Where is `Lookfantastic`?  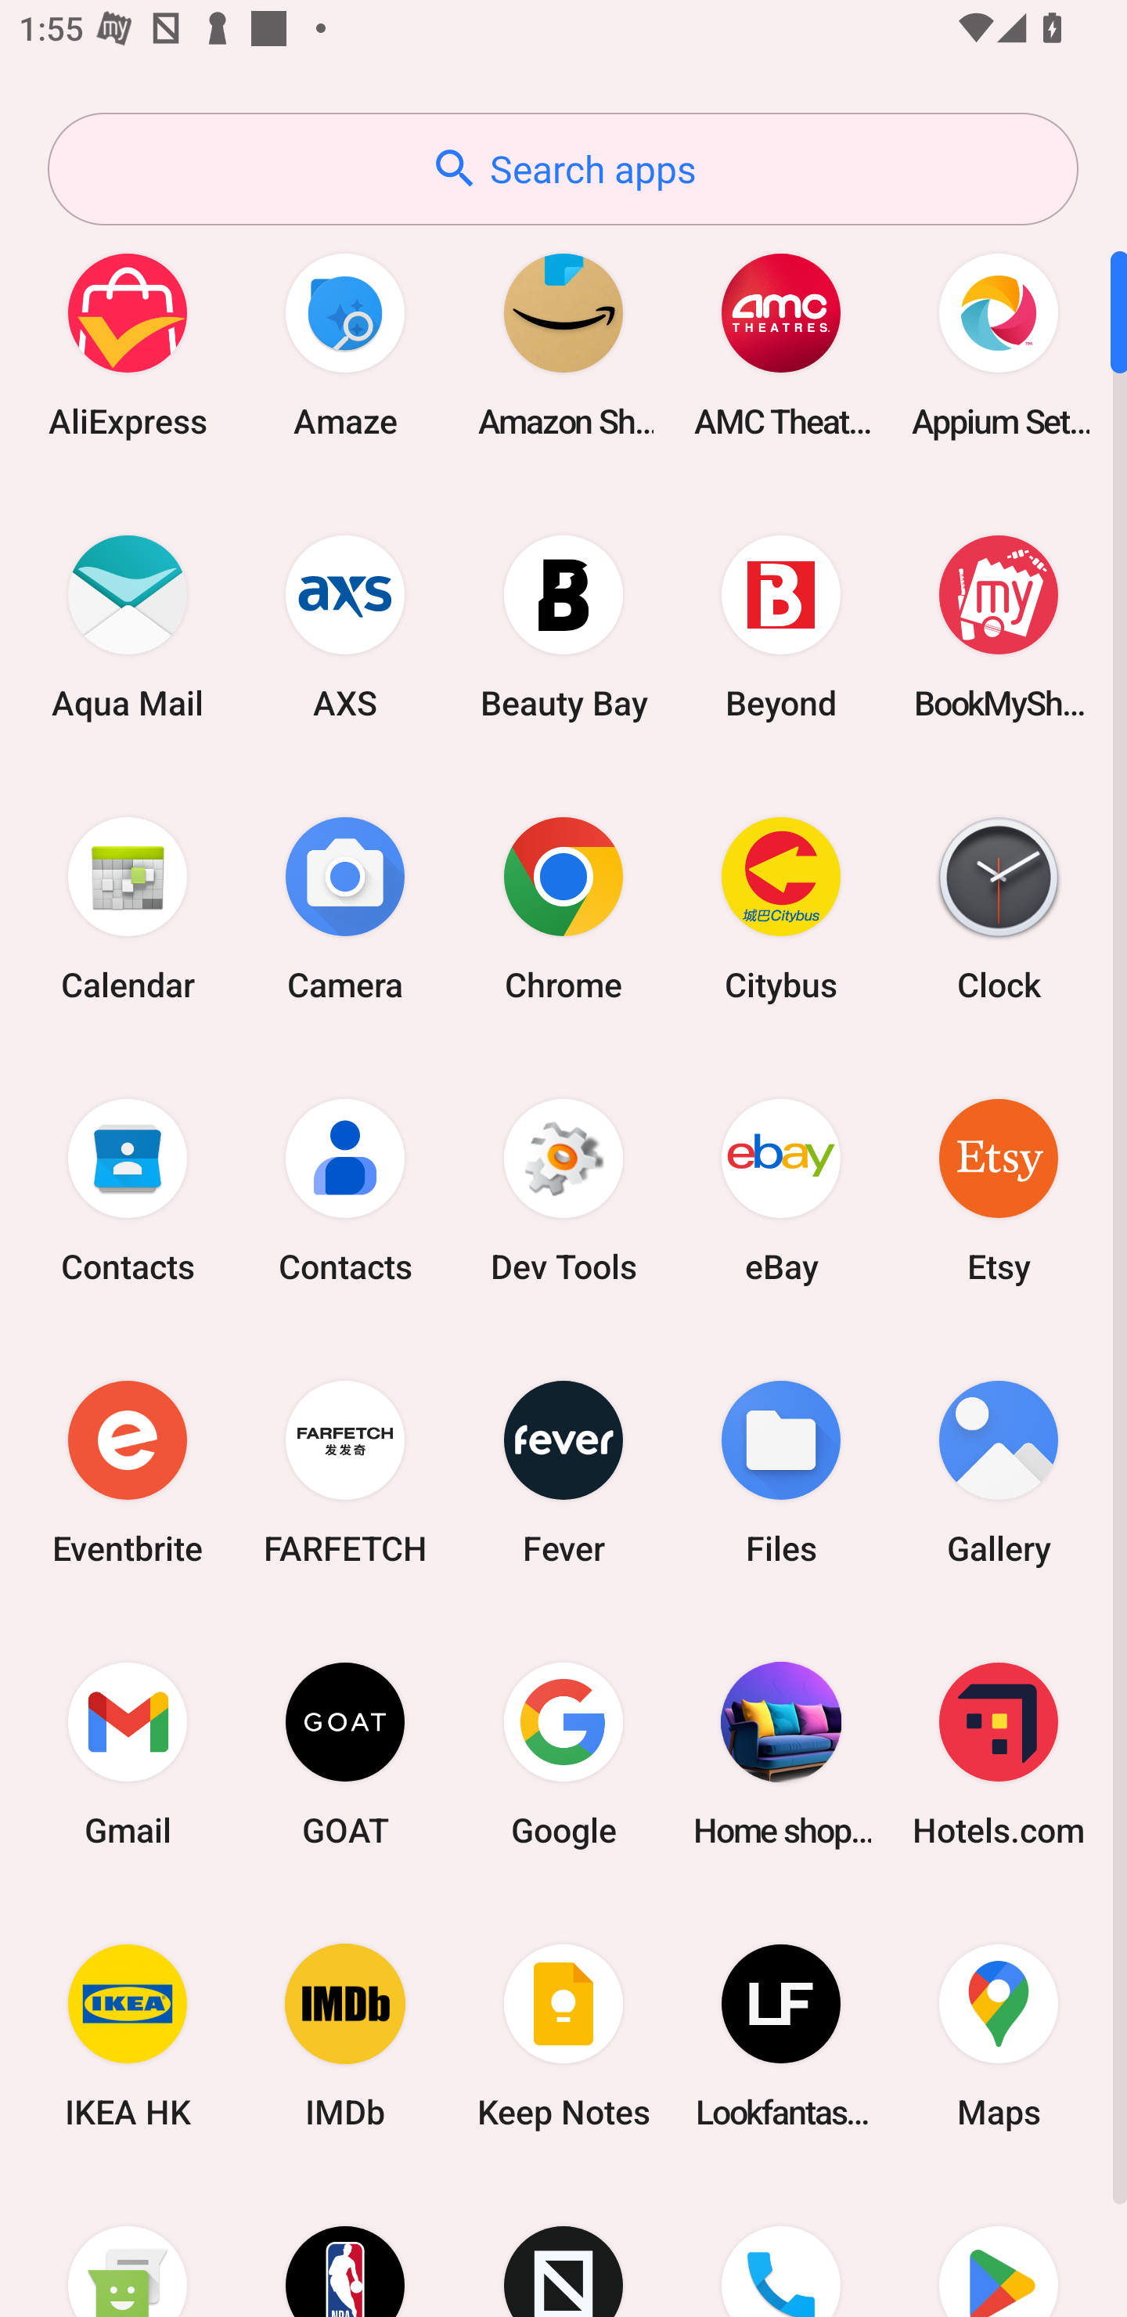
Lookfantastic is located at coordinates (781, 2037).